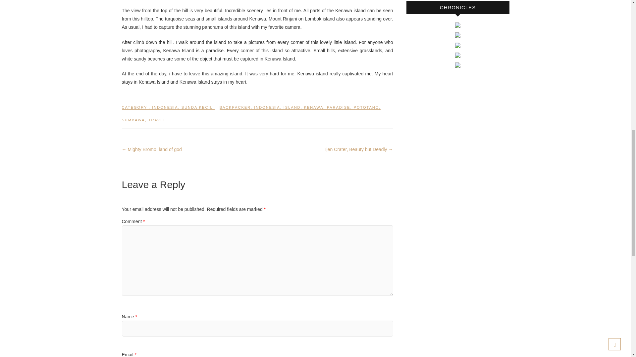  Describe the element at coordinates (339, 110) in the screenshot. I see `PARADISE` at that location.